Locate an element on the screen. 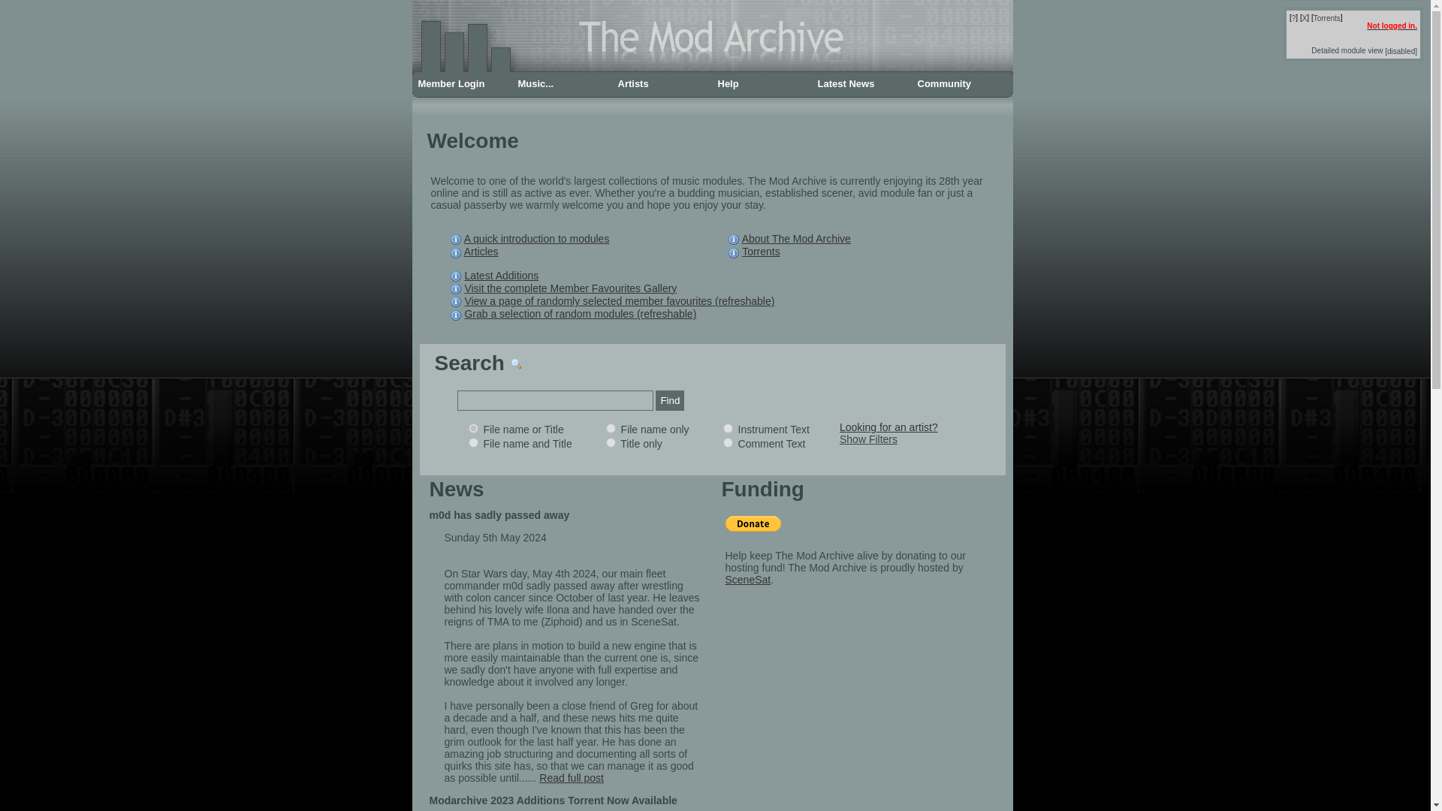  Donate is located at coordinates (753, 523).